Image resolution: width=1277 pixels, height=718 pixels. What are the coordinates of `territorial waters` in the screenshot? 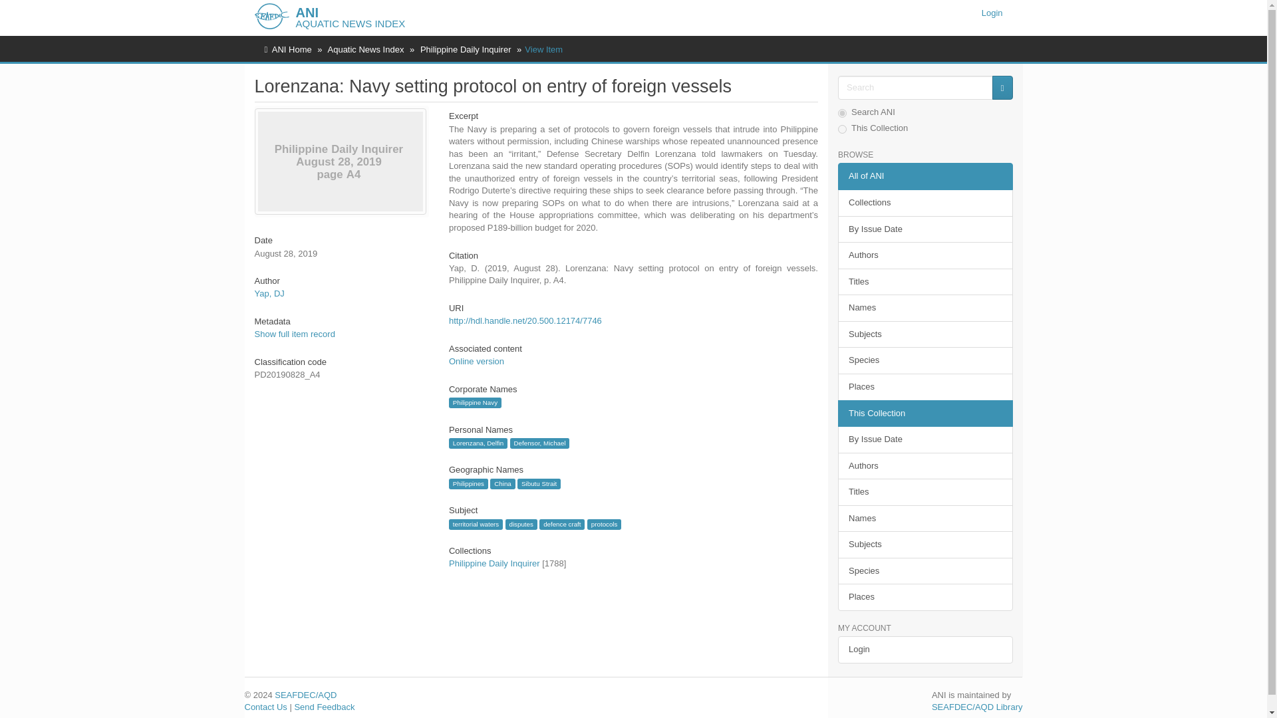 It's located at (476, 524).